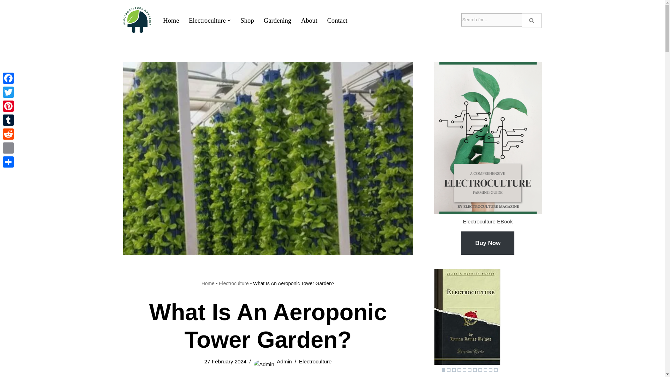 This screenshot has width=670, height=377. I want to click on About, so click(309, 20).